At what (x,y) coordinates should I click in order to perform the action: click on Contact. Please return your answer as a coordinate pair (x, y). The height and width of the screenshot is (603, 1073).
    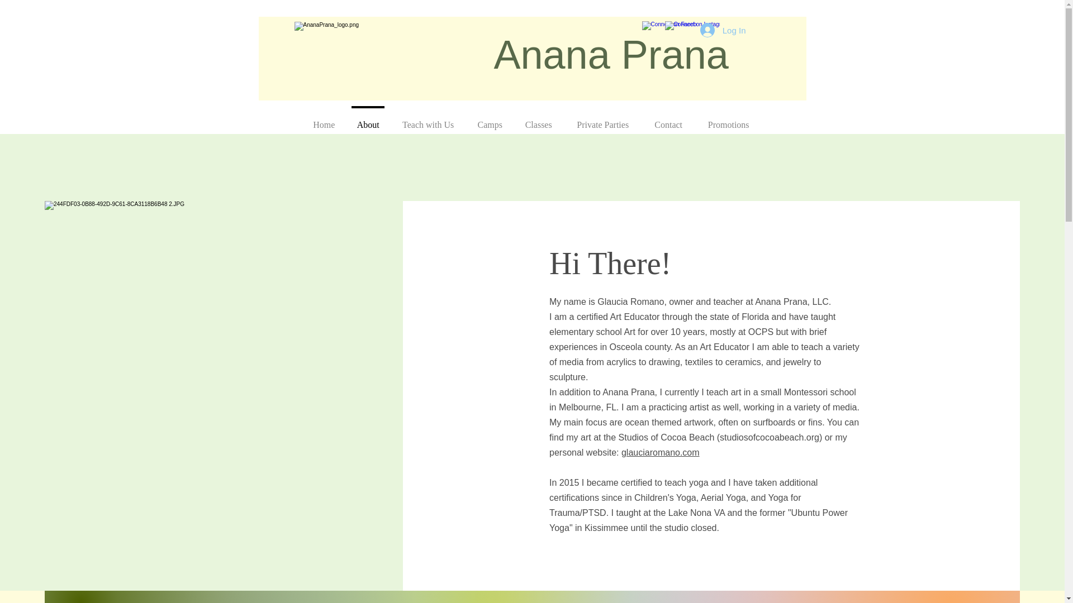
    Looking at the image, I should click on (668, 119).